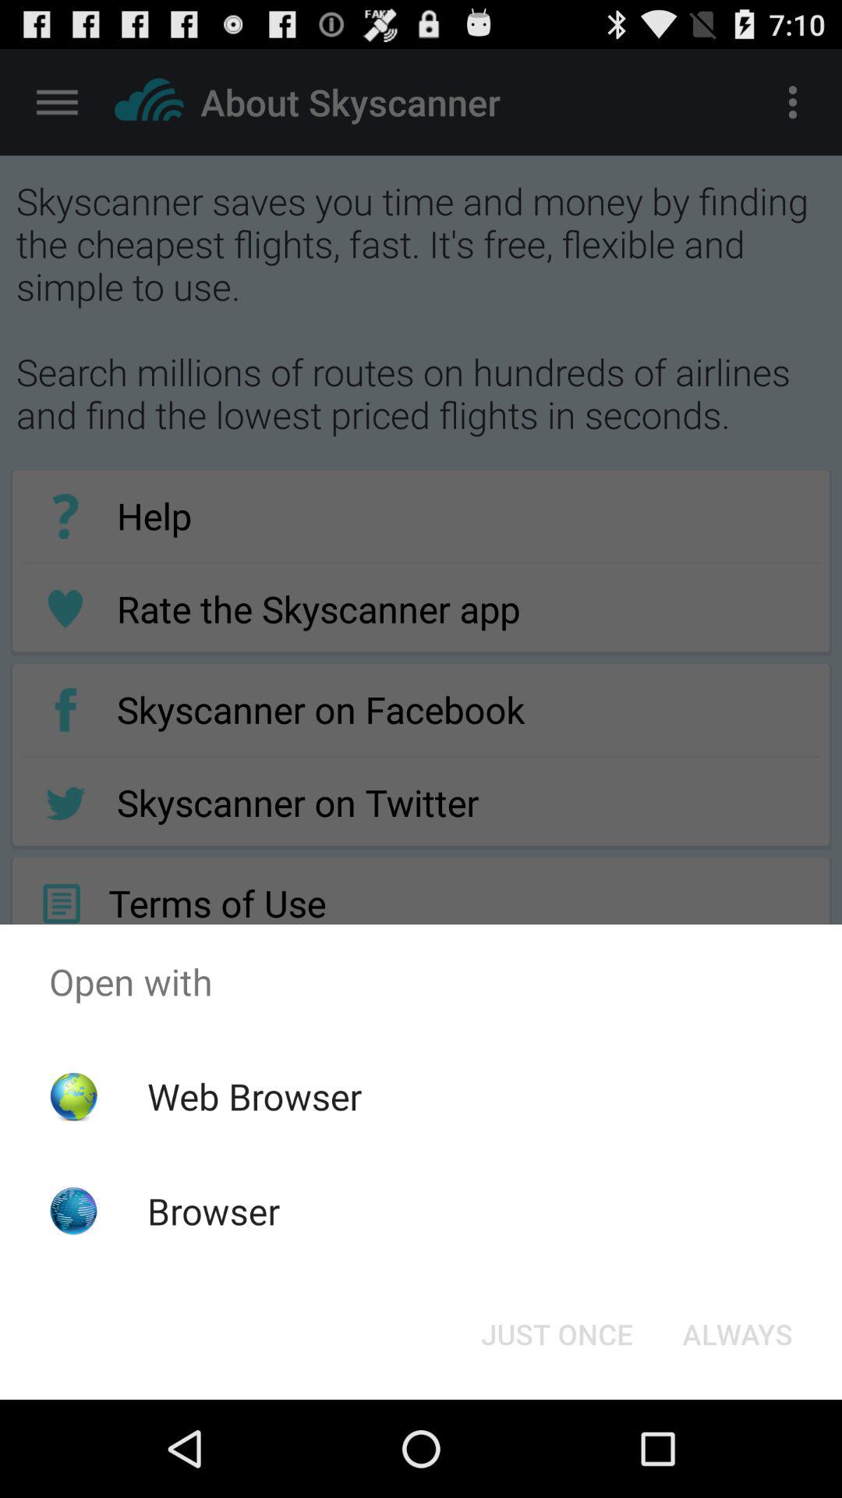  Describe the element at coordinates (557, 1334) in the screenshot. I see `press app below the open with` at that location.